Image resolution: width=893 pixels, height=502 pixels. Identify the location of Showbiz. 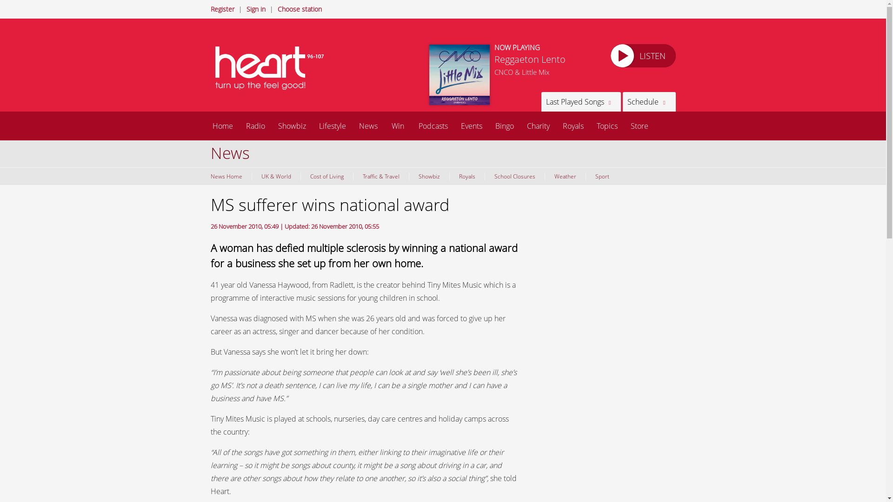
(428, 176).